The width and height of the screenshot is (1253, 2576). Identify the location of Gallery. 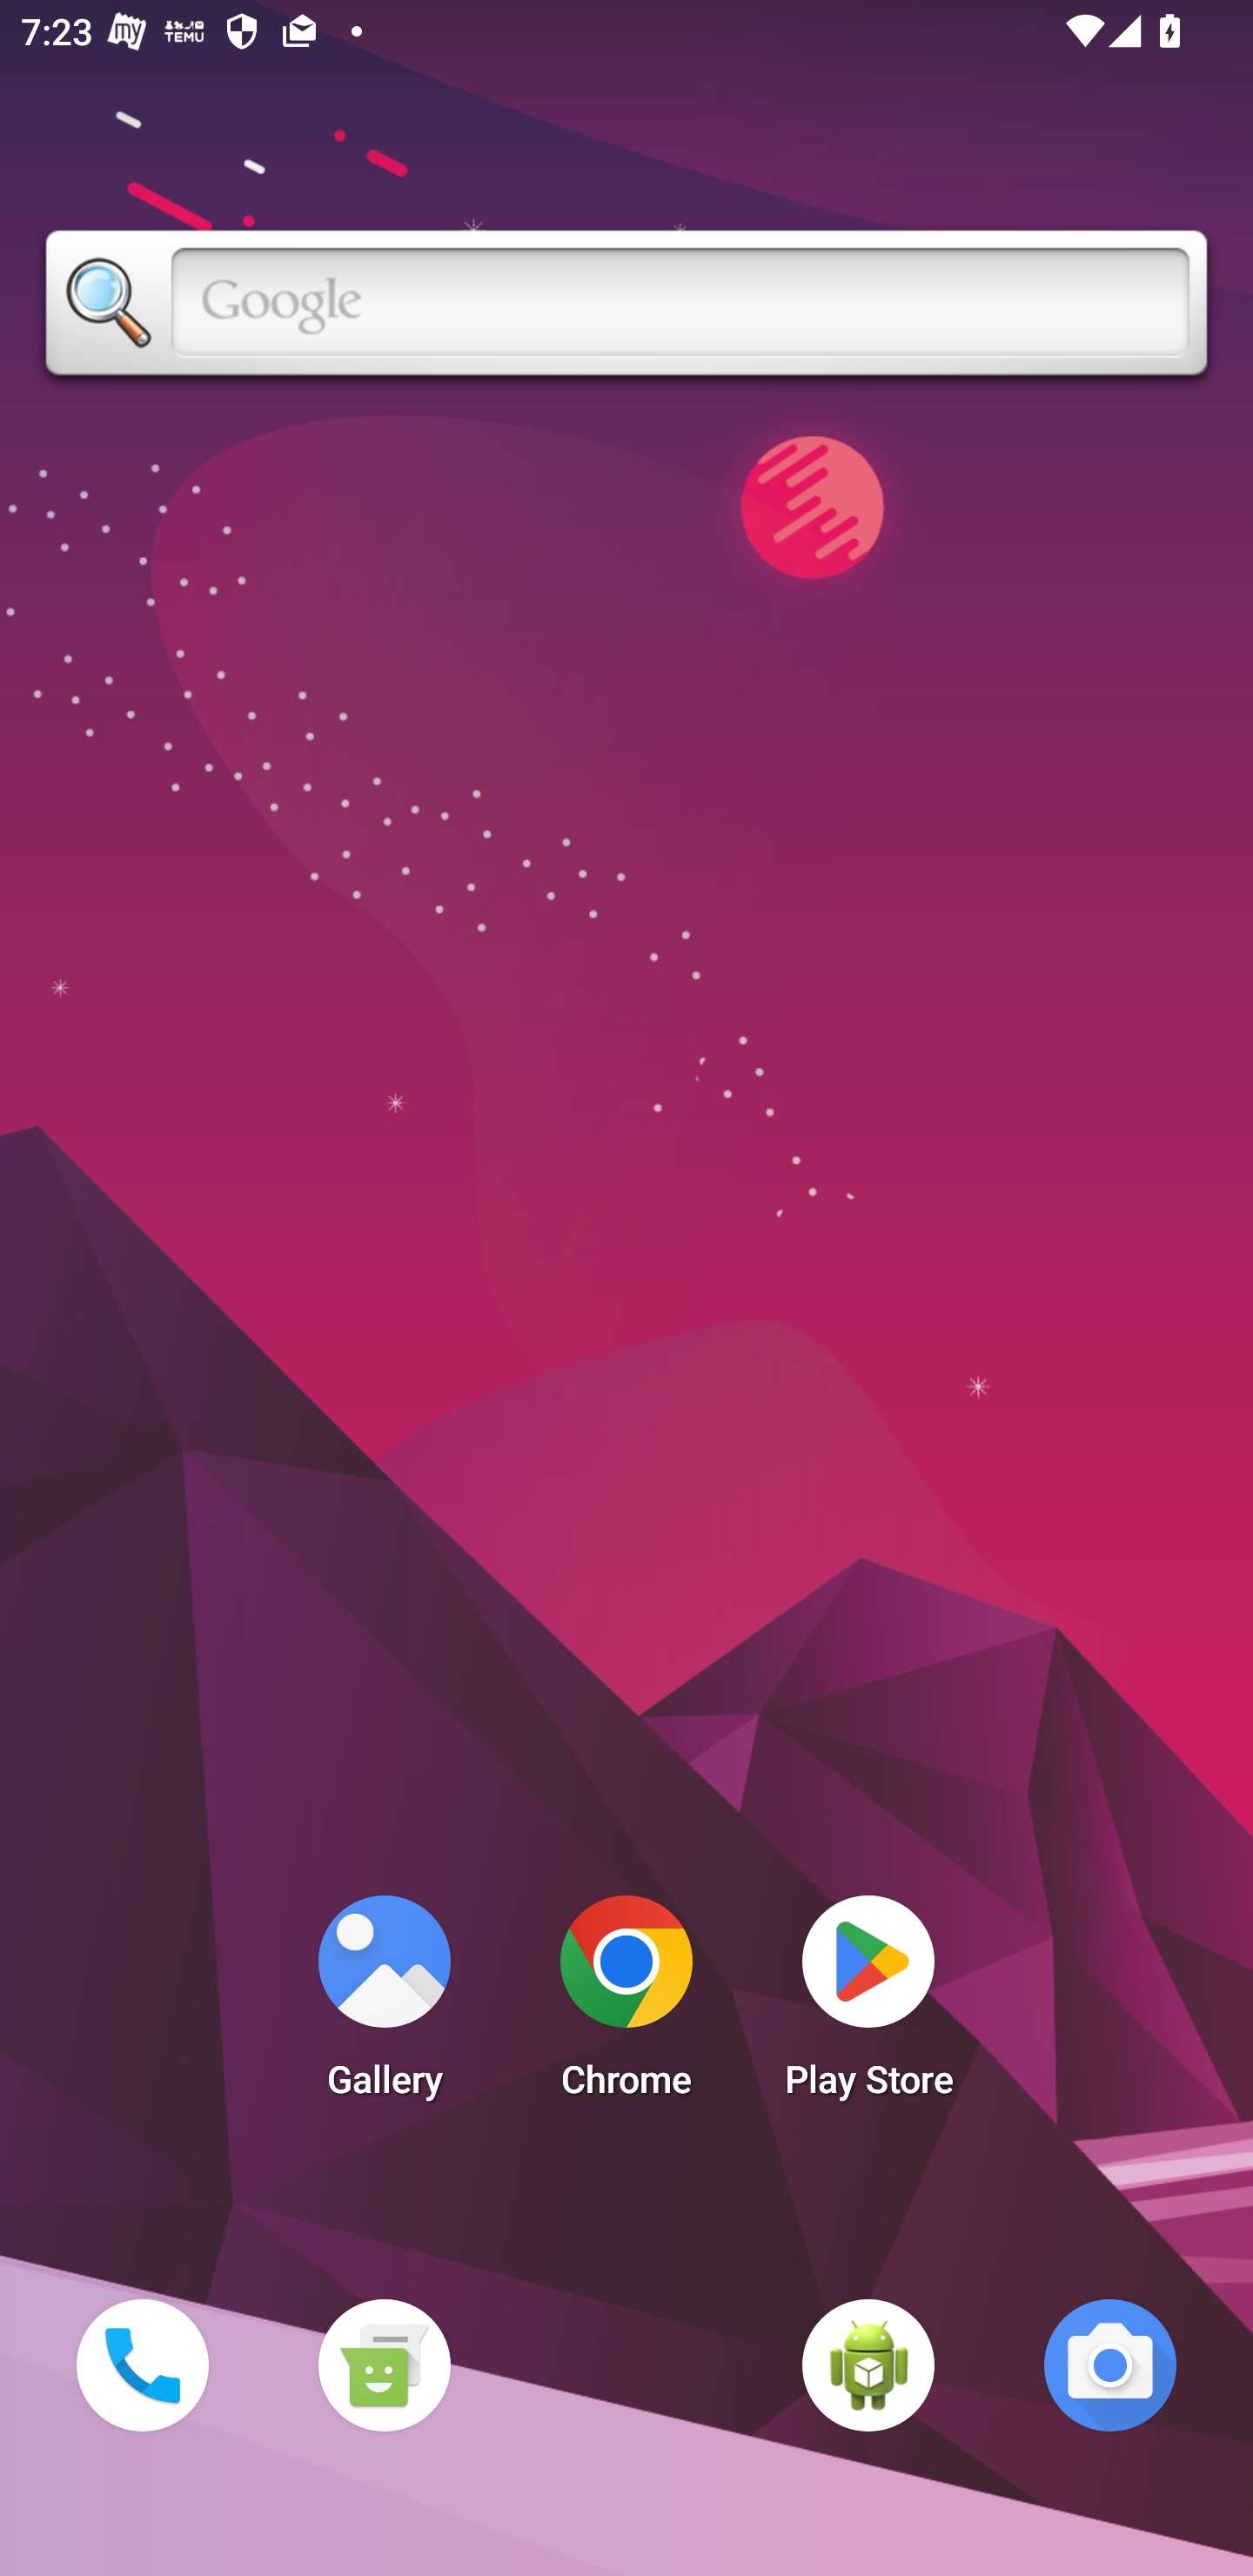
(384, 2005).